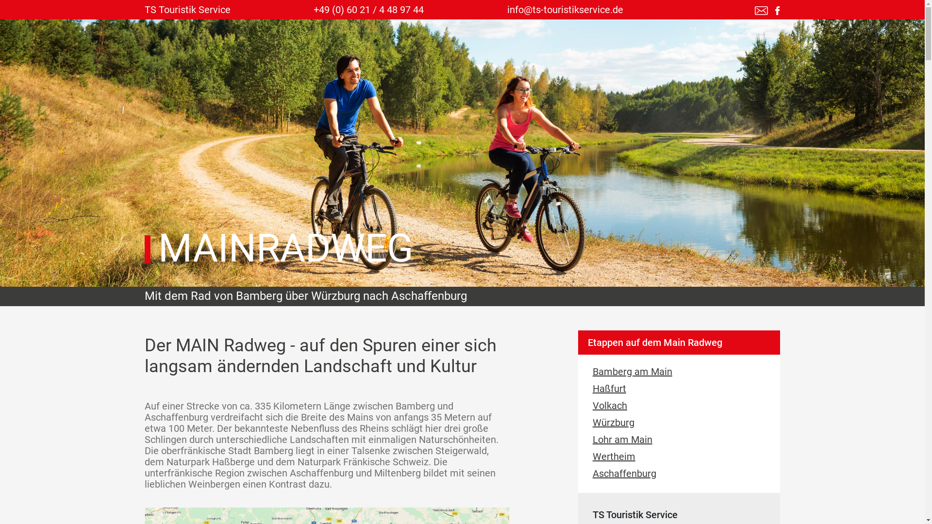 Image resolution: width=932 pixels, height=524 pixels. I want to click on Lohr am Main, so click(682, 441).